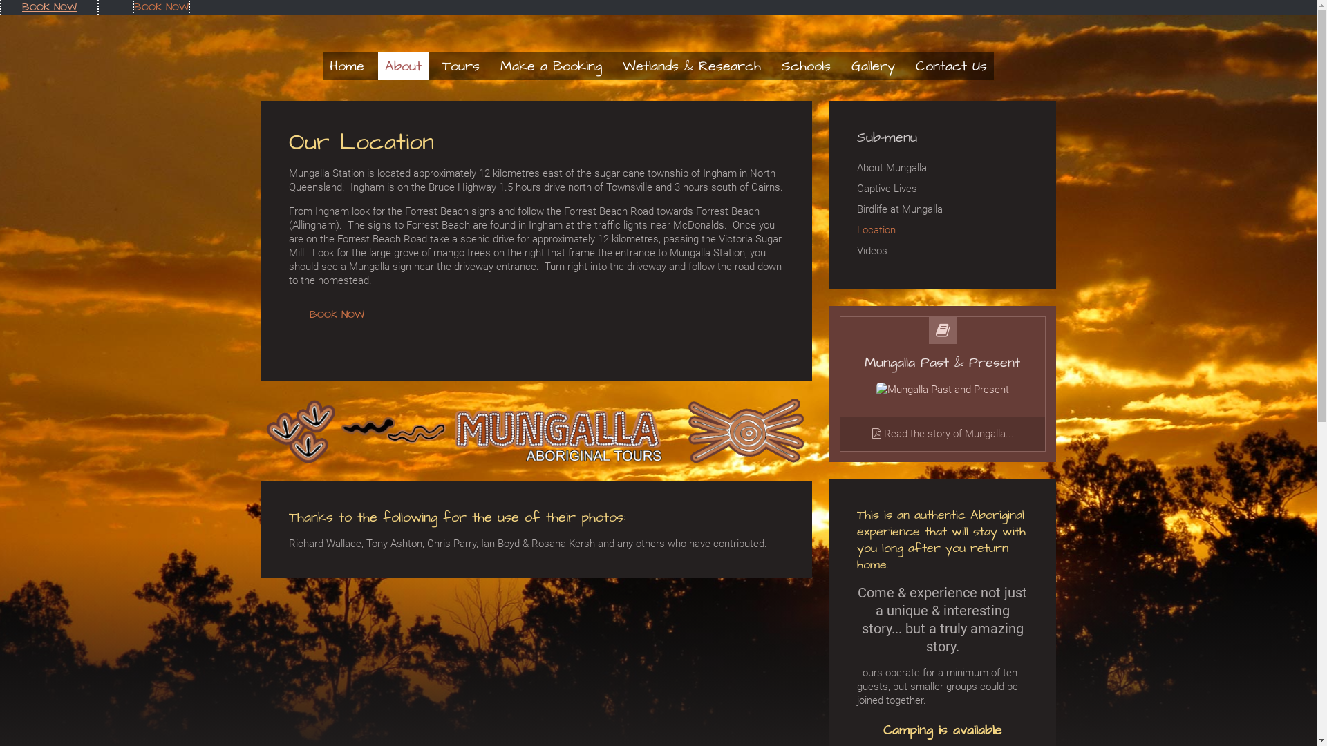  I want to click on Videos, so click(943, 251).